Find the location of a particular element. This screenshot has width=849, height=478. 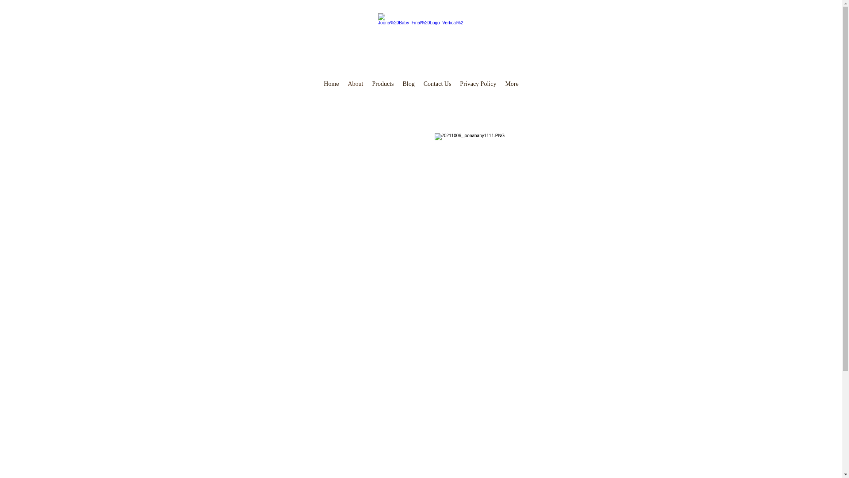

Contact Us is located at coordinates (438, 86).